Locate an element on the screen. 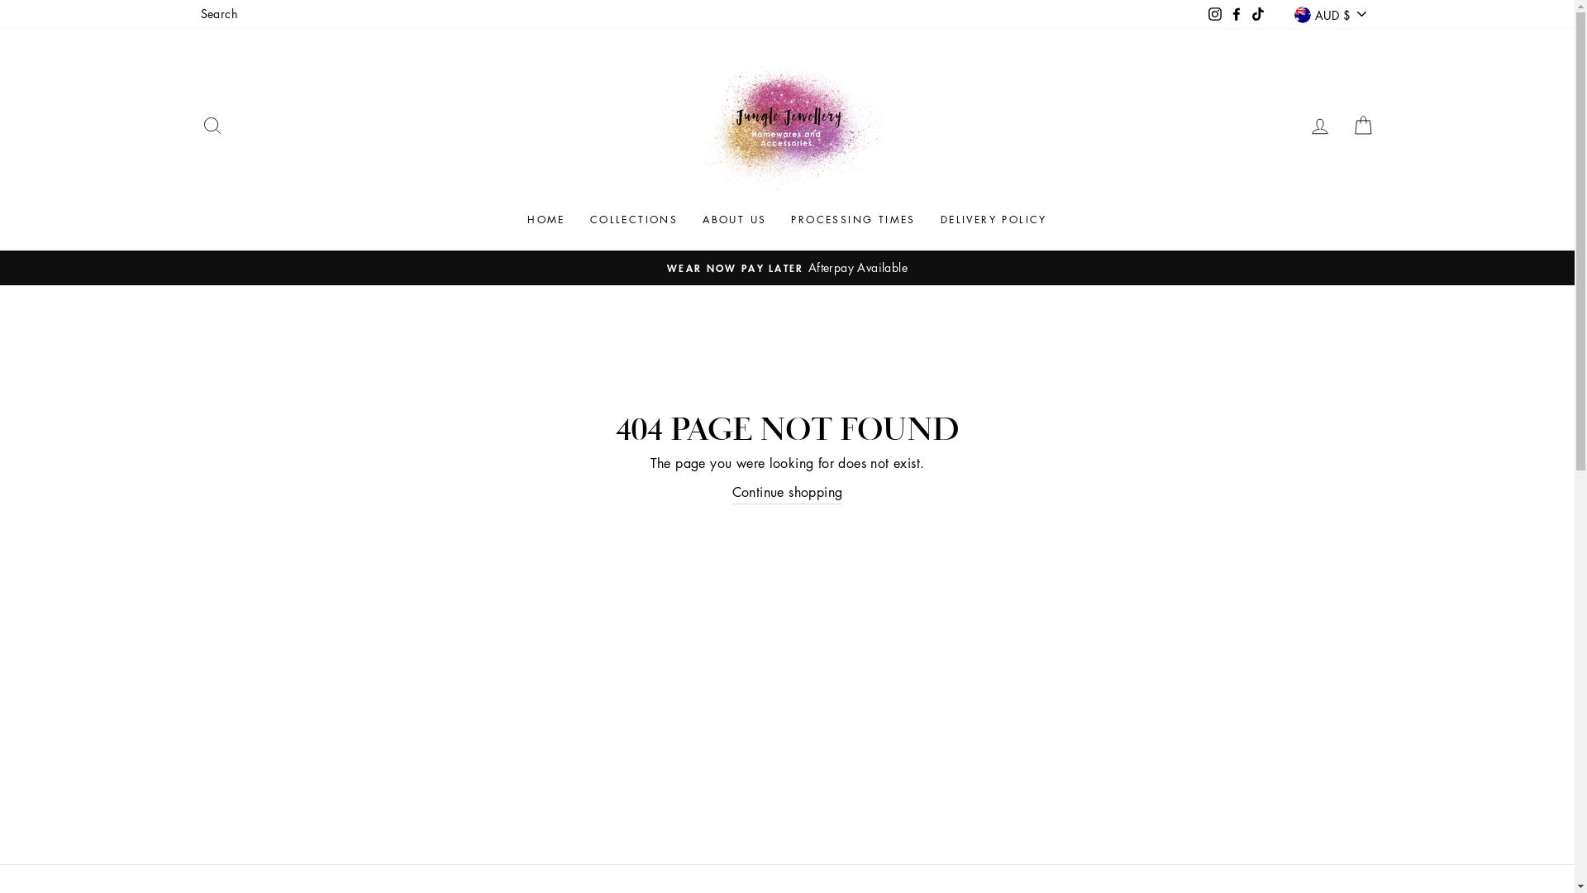  Search is located at coordinates (218, 14).